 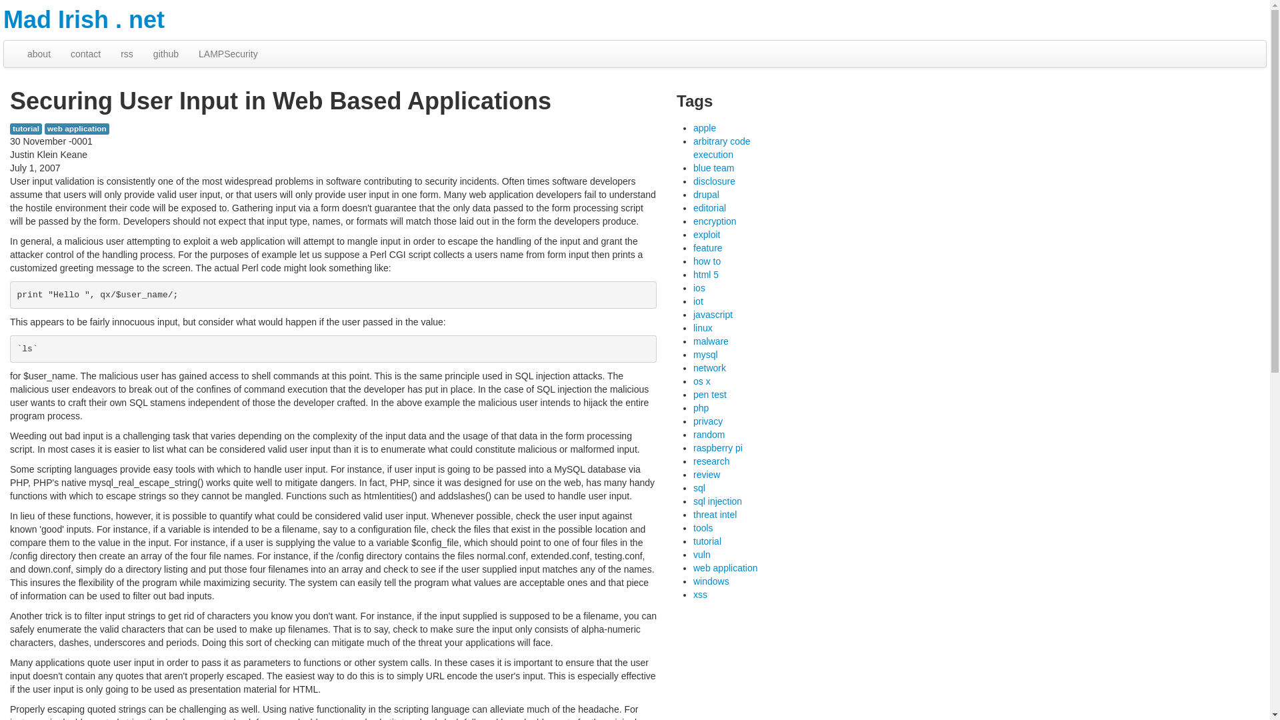 What do you see at coordinates (707, 475) in the screenshot?
I see `review` at bounding box center [707, 475].